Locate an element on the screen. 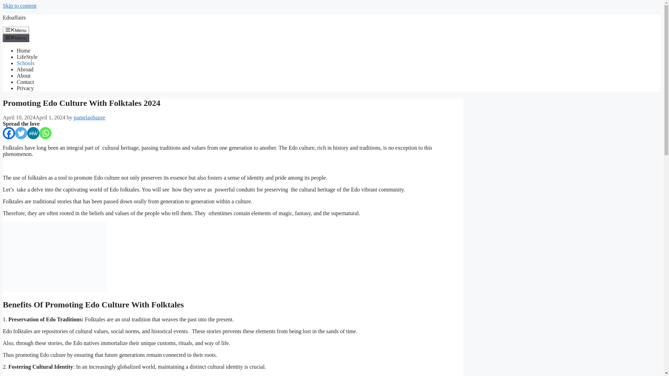 This screenshot has width=669, height=376. Contact is located at coordinates (25, 82).